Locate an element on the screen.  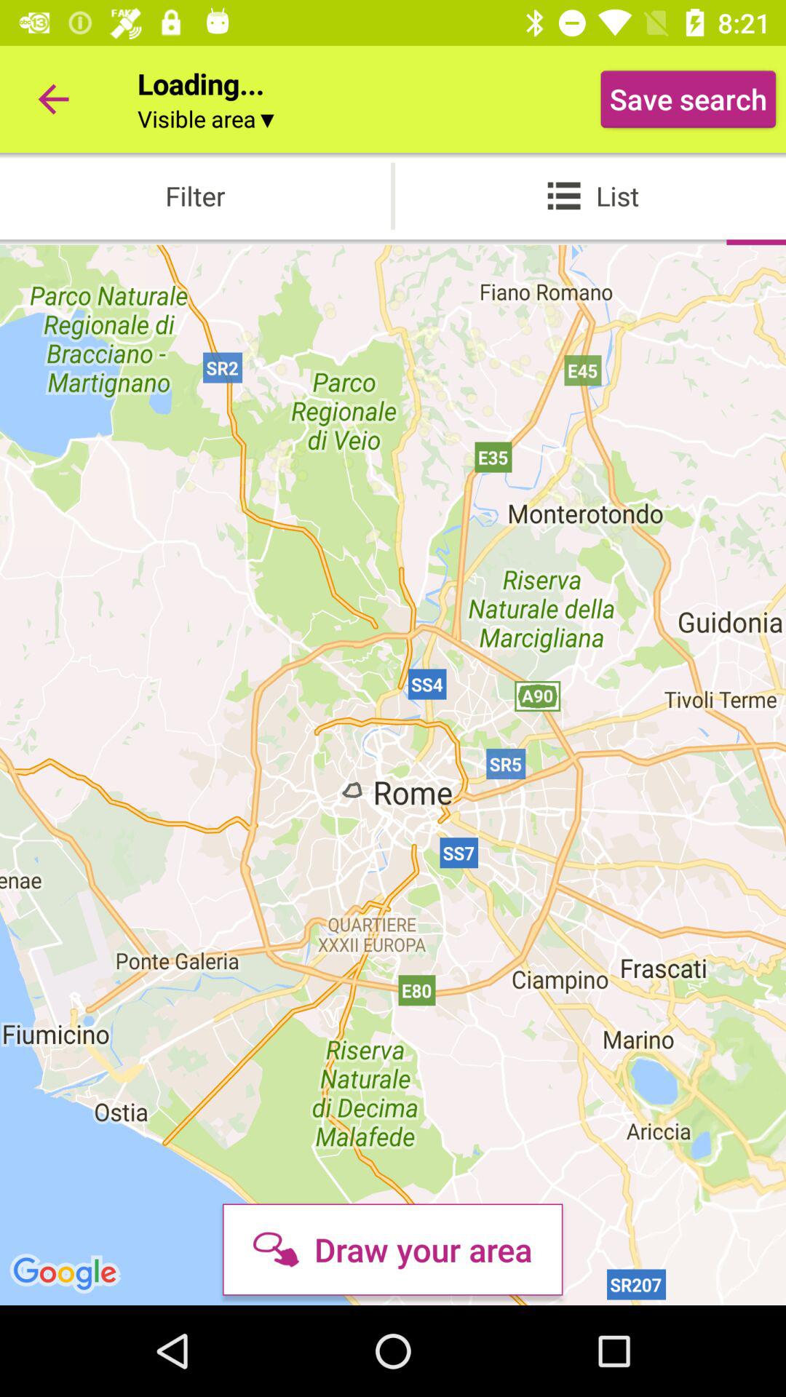
open the icon to the left of loading... icon is located at coordinates (53, 99).